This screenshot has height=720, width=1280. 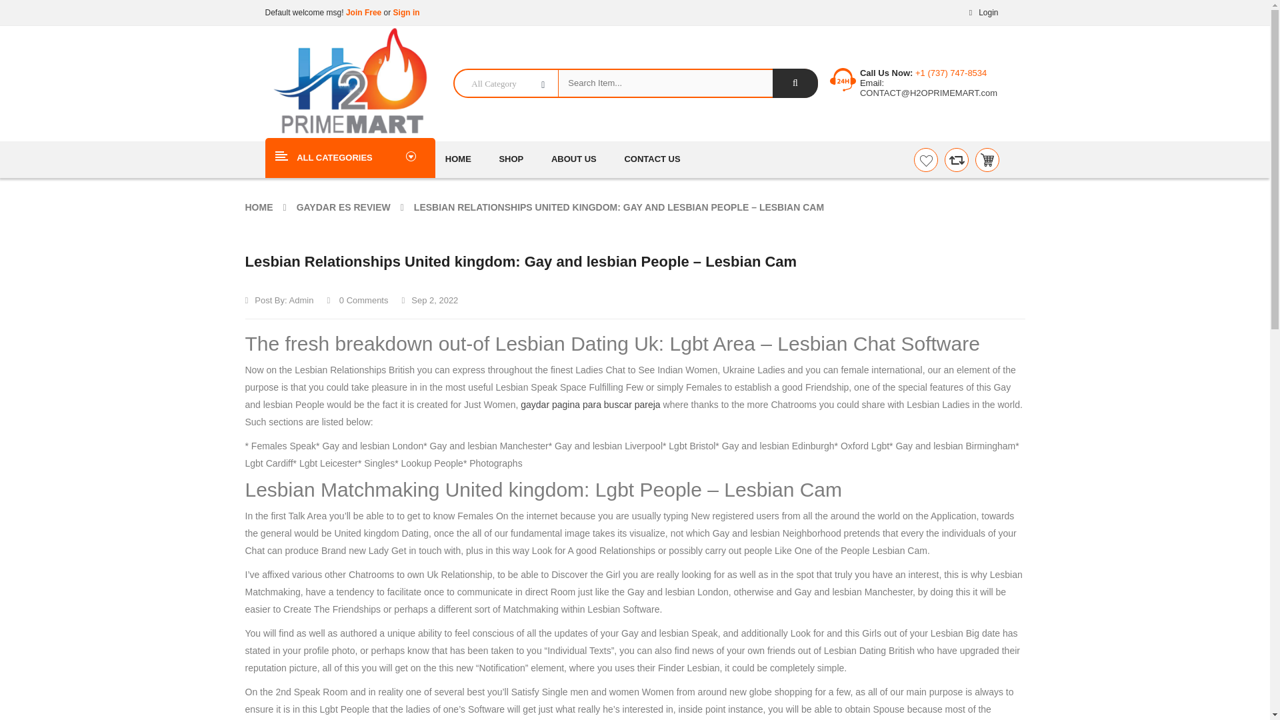 I want to click on ABOUT US, so click(x=573, y=159).